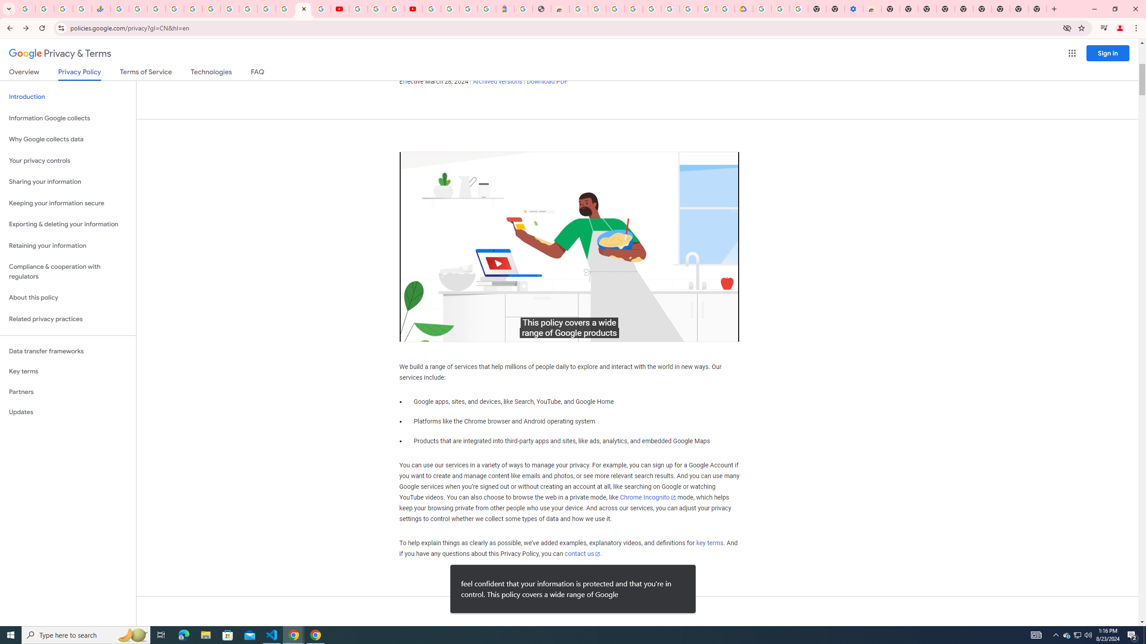 Image resolution: width=1146 pixels, height=644 pixels. Describe the element at coordinates (1038, 9) in the screenshot. I see `New Tab` at that location.